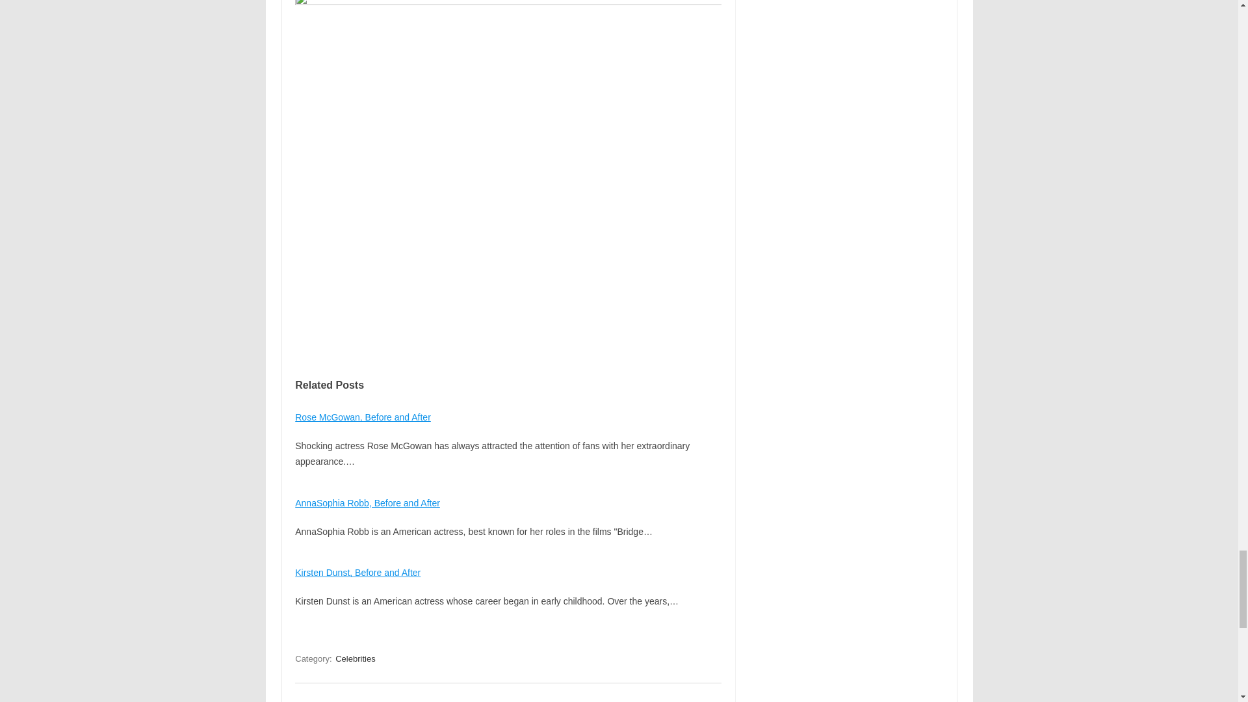  I want to click on AnnaSophia Robb, Before and After, so click(367, 502).